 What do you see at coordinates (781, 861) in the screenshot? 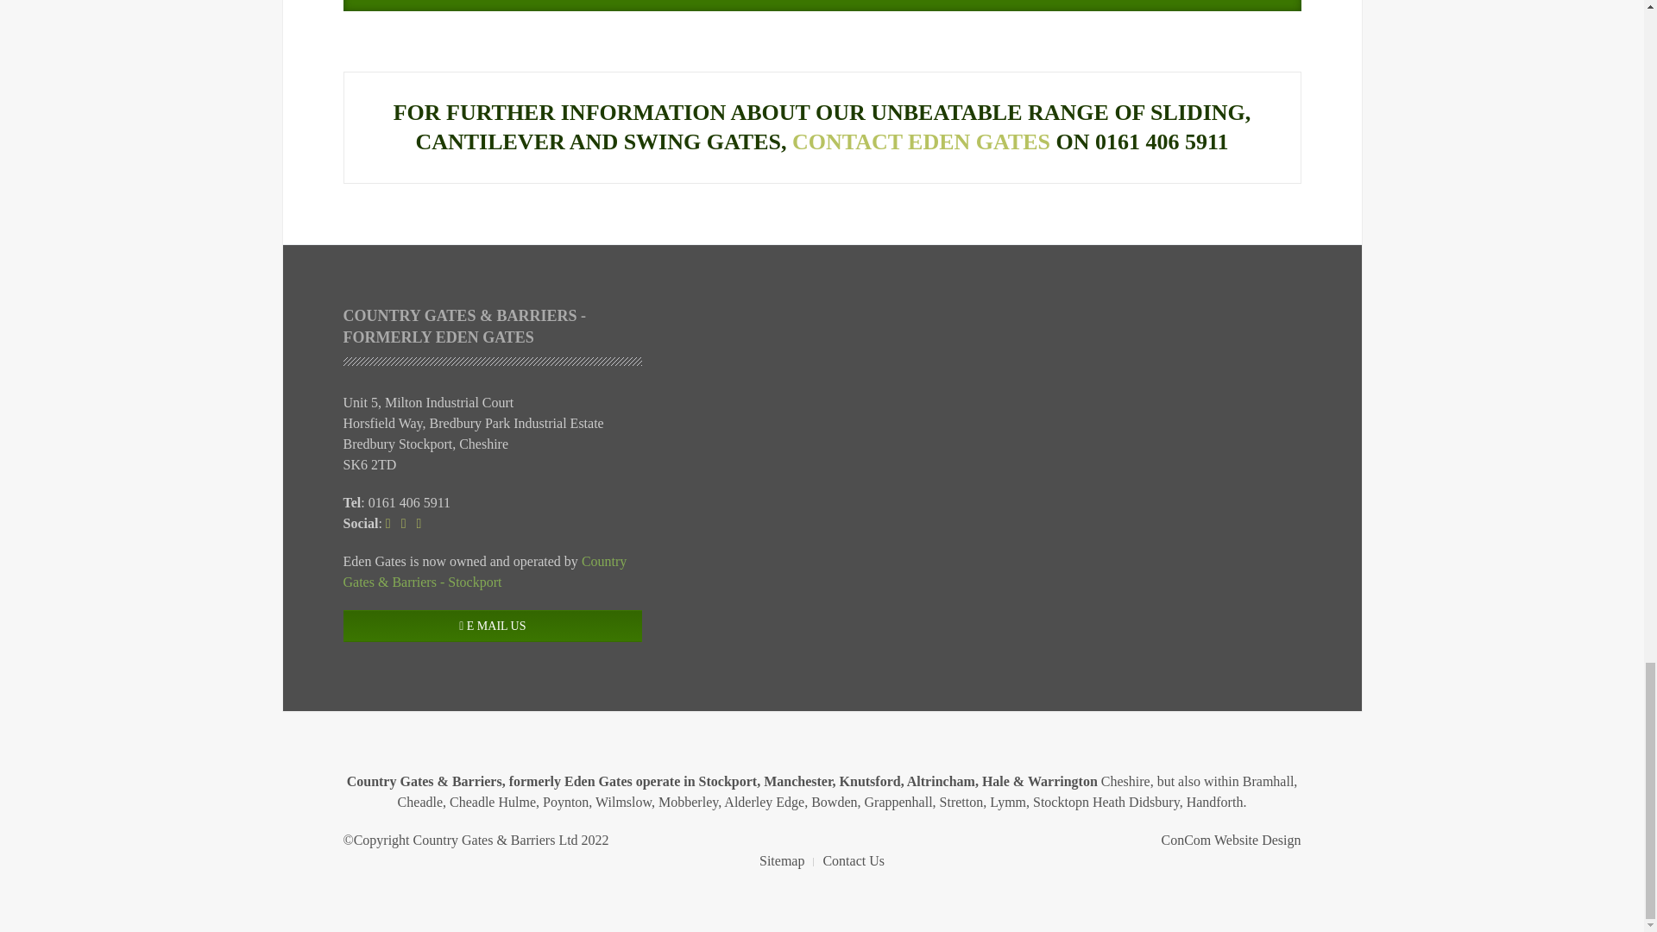
I see `Sitemap` at bounding box center [781, 861].